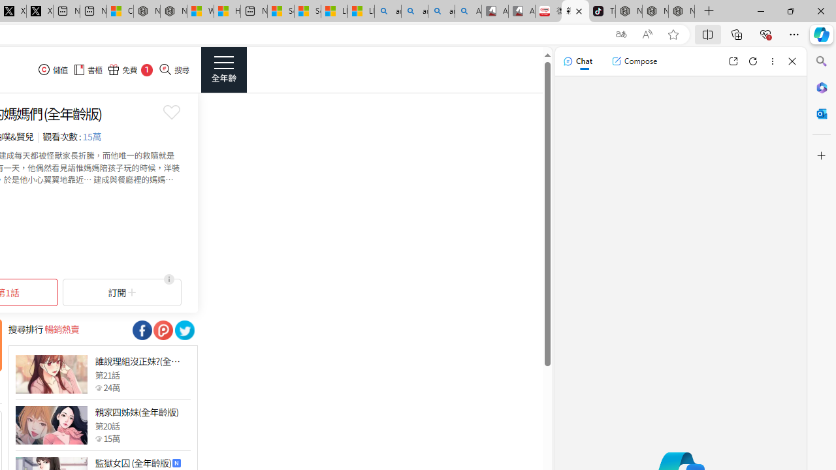  I want to click on Open link in new tab, so click(733, 61).